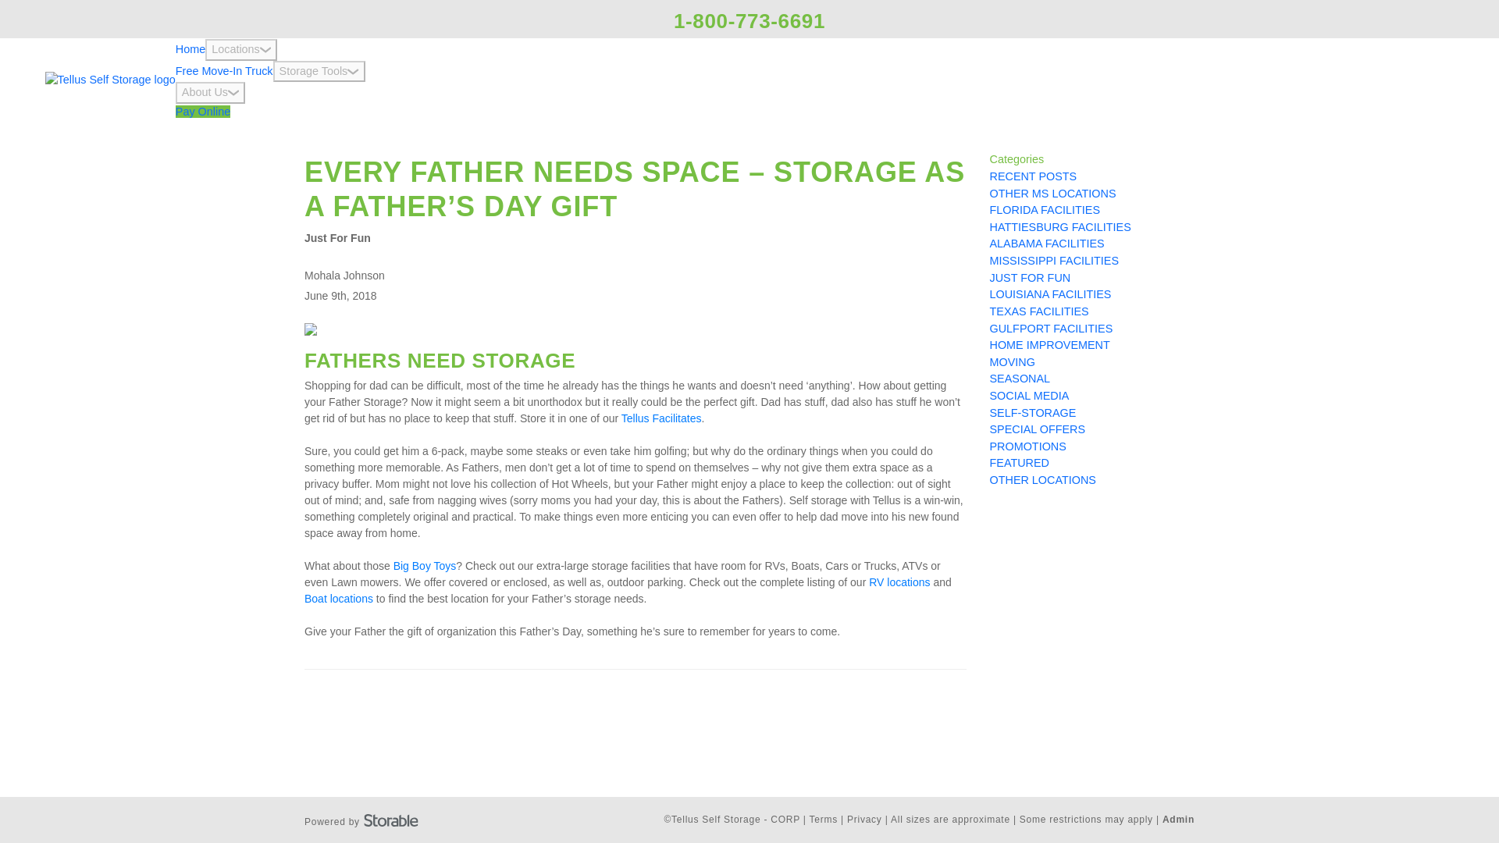 This screenshot has height=843, width=1499. What do you see at coordinates (319, 71) in the screenshot?
I see `Storage Toolsgroup` at bounding box center [319, 71].